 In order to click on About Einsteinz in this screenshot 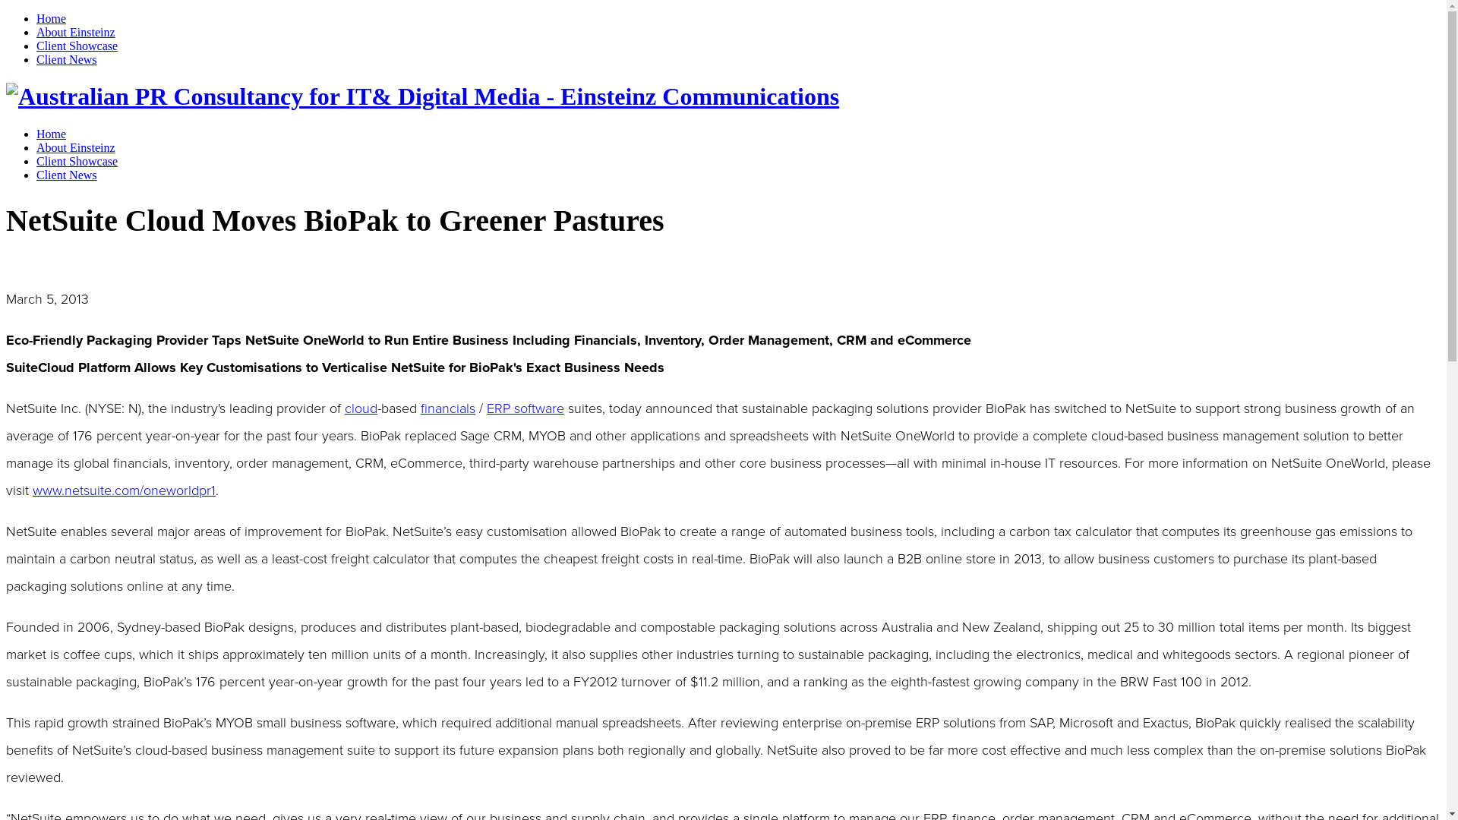, I will do `click(76, 32)`.